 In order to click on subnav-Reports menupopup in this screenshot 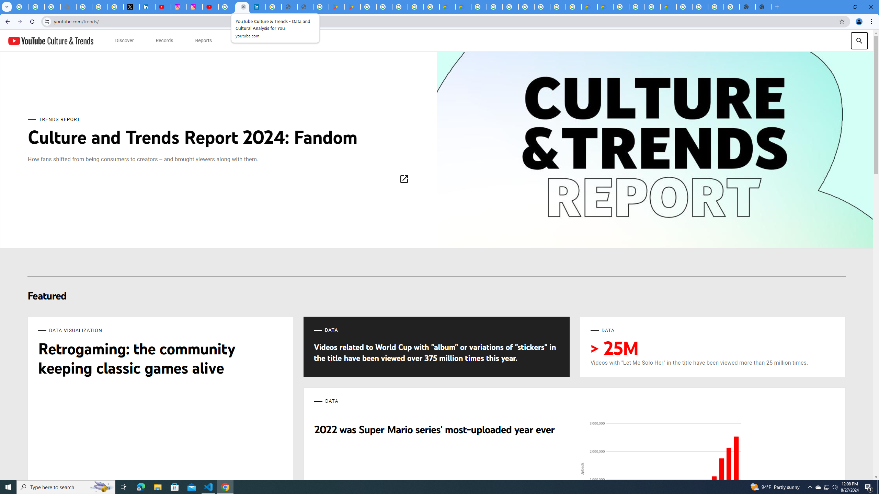, I will do `click(203, 40)`.